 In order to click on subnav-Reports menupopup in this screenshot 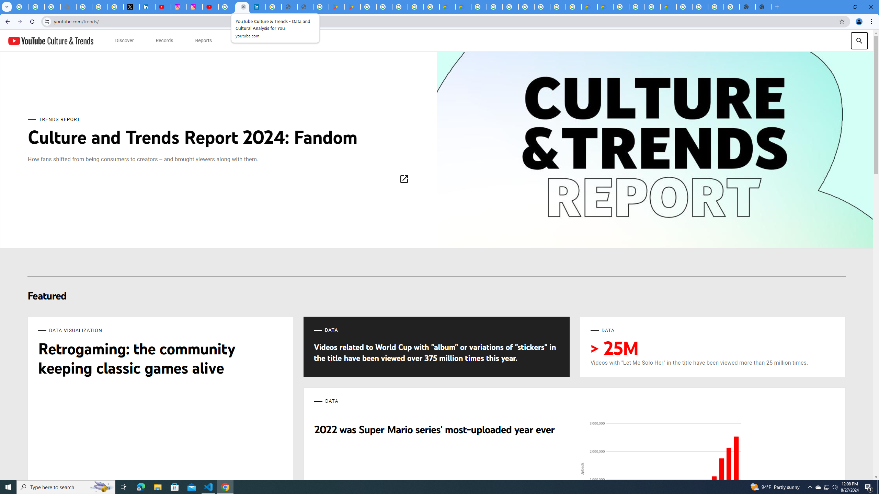, I will do `click(203, 40)`.